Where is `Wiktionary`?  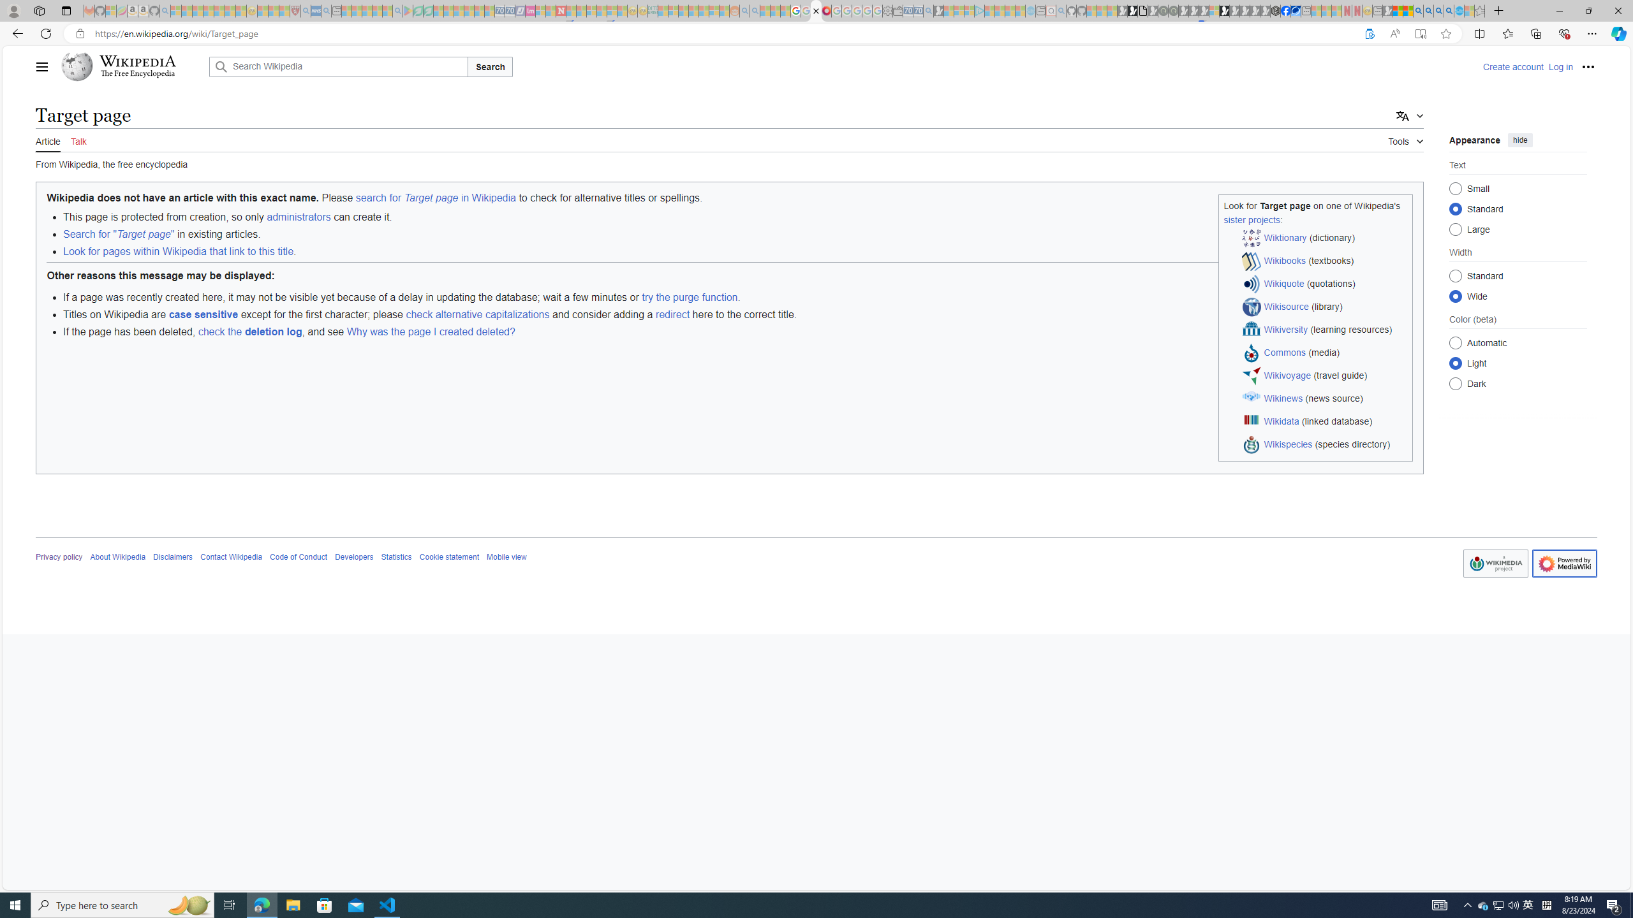
Wiktionary is located at coordinates (1285, 237).